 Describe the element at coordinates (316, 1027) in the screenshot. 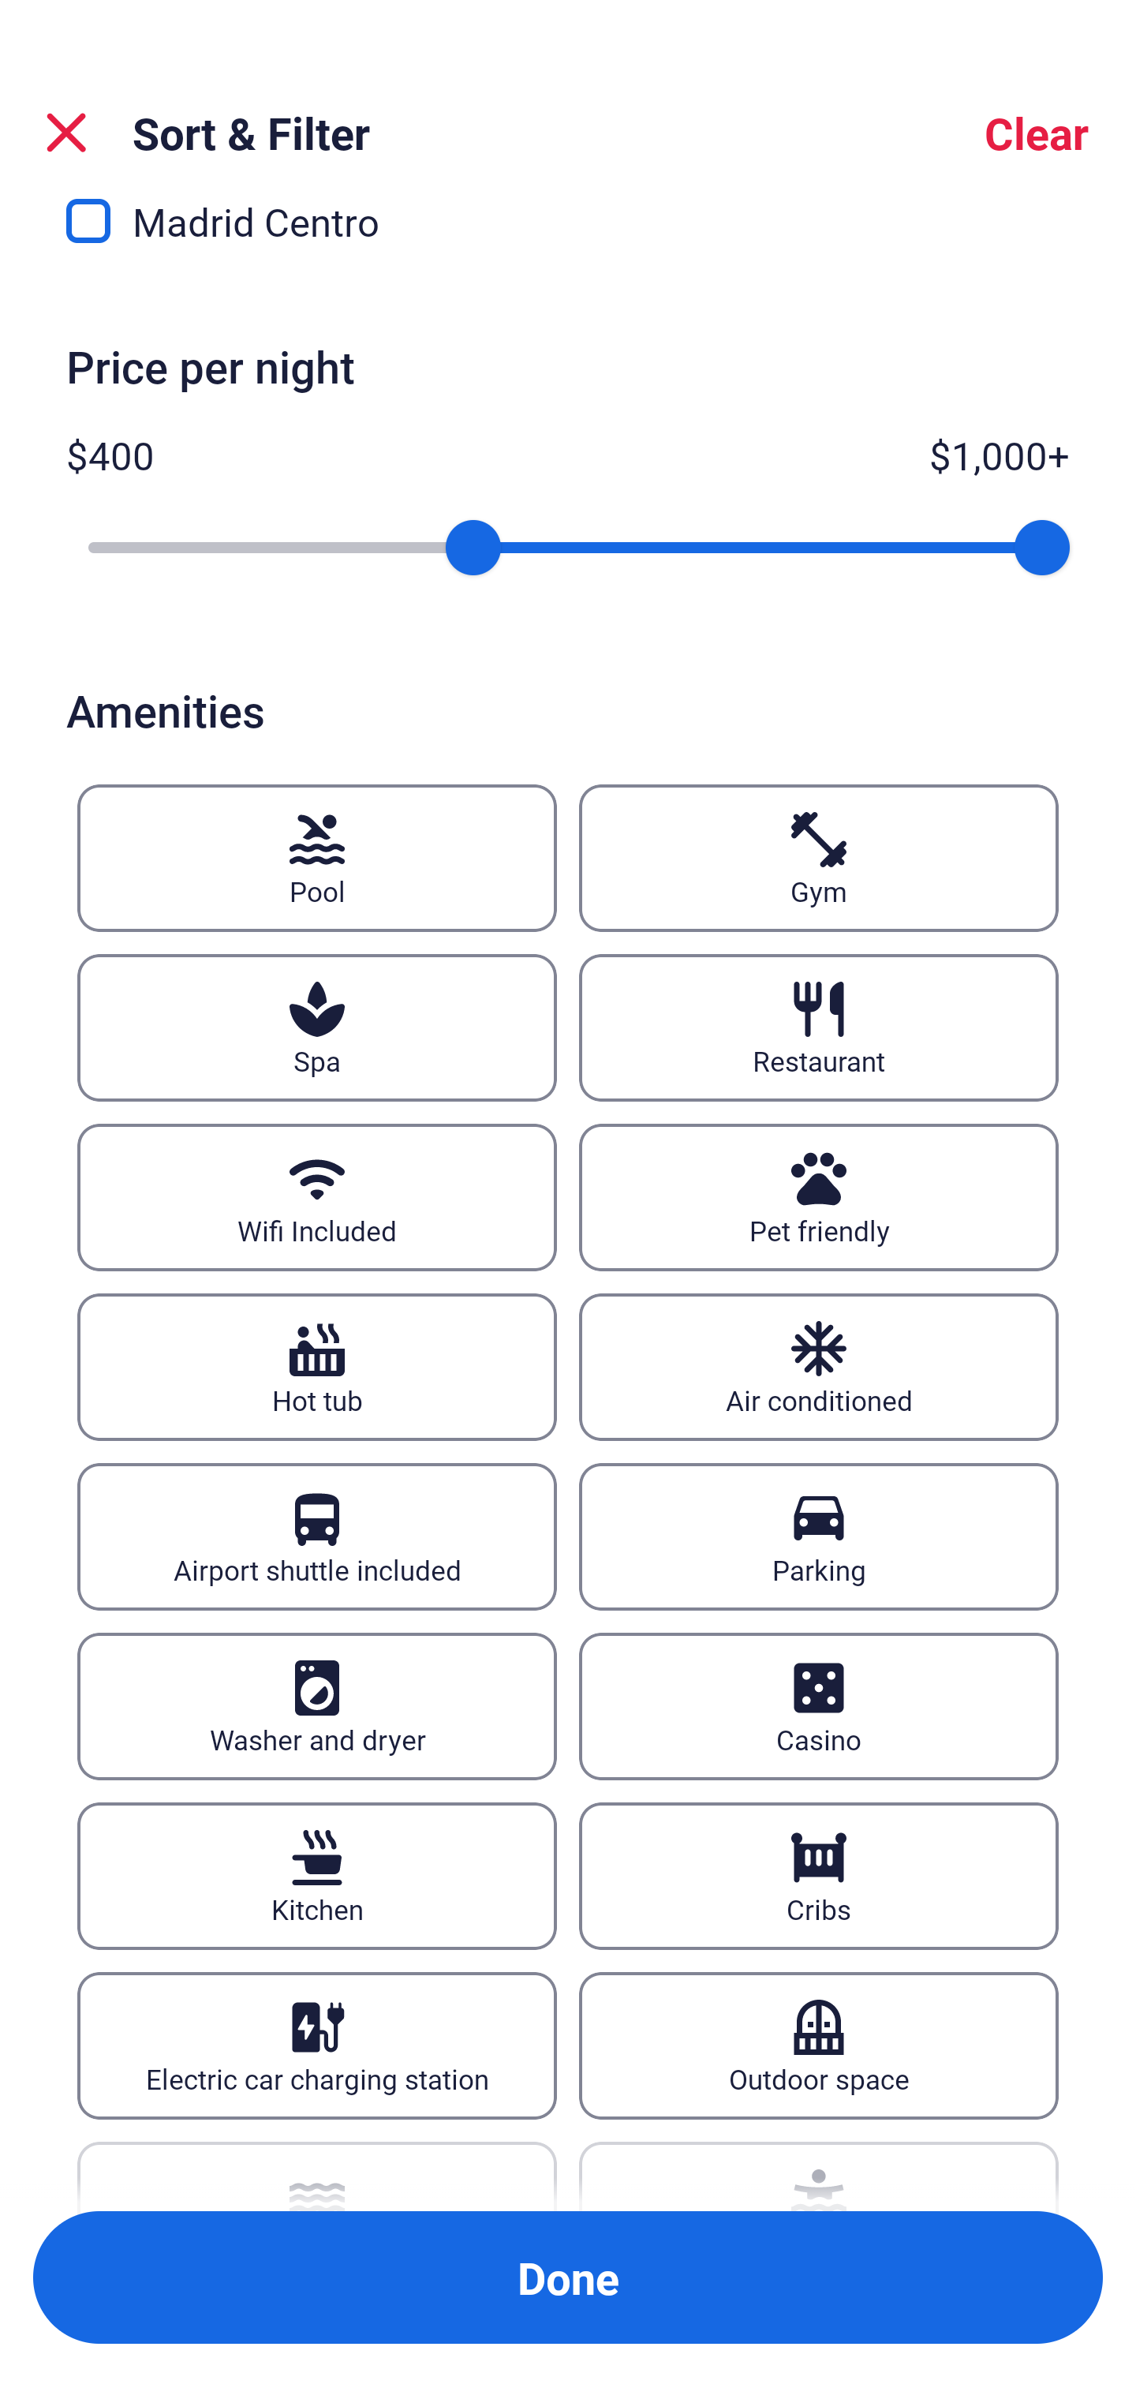

I see `Spa` at that location.